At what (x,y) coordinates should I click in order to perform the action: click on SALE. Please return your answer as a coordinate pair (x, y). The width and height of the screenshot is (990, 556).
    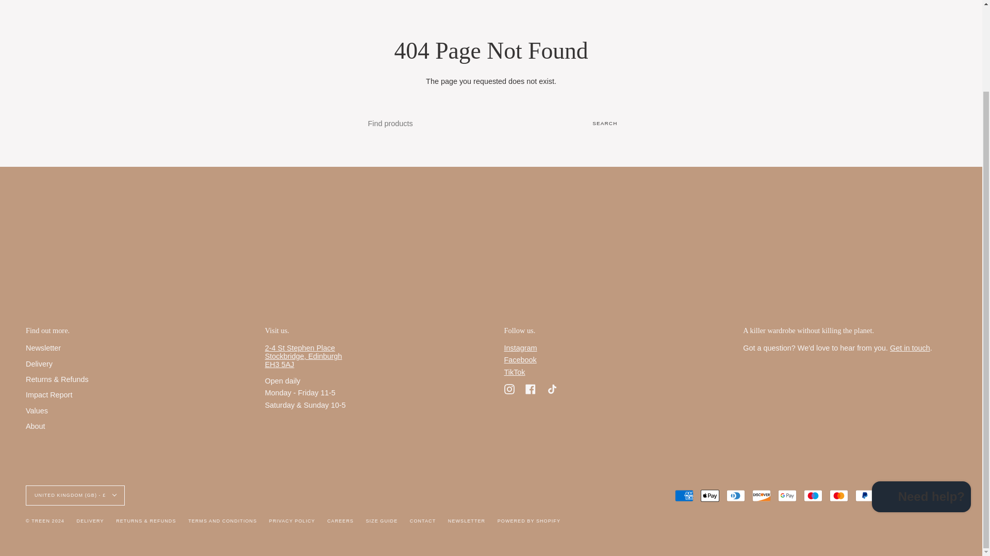
    Looking at the image, I should click on (245, 2).